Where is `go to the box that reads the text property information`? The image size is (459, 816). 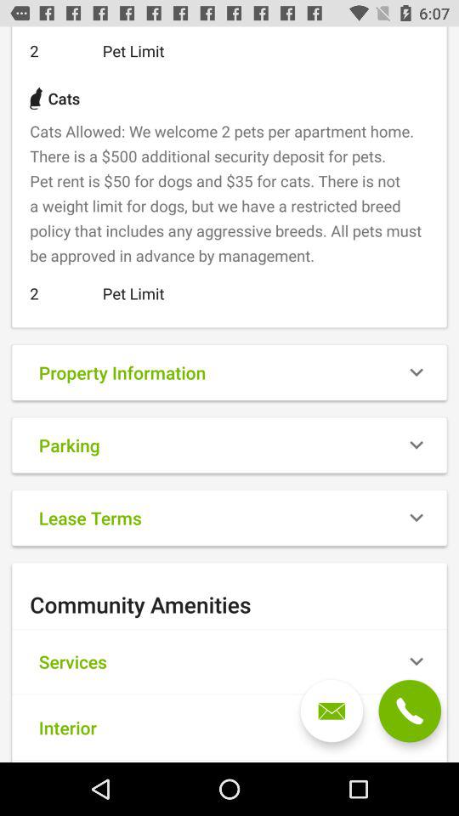
go to the box that reads the text property information is located at coordinates (229, 372).